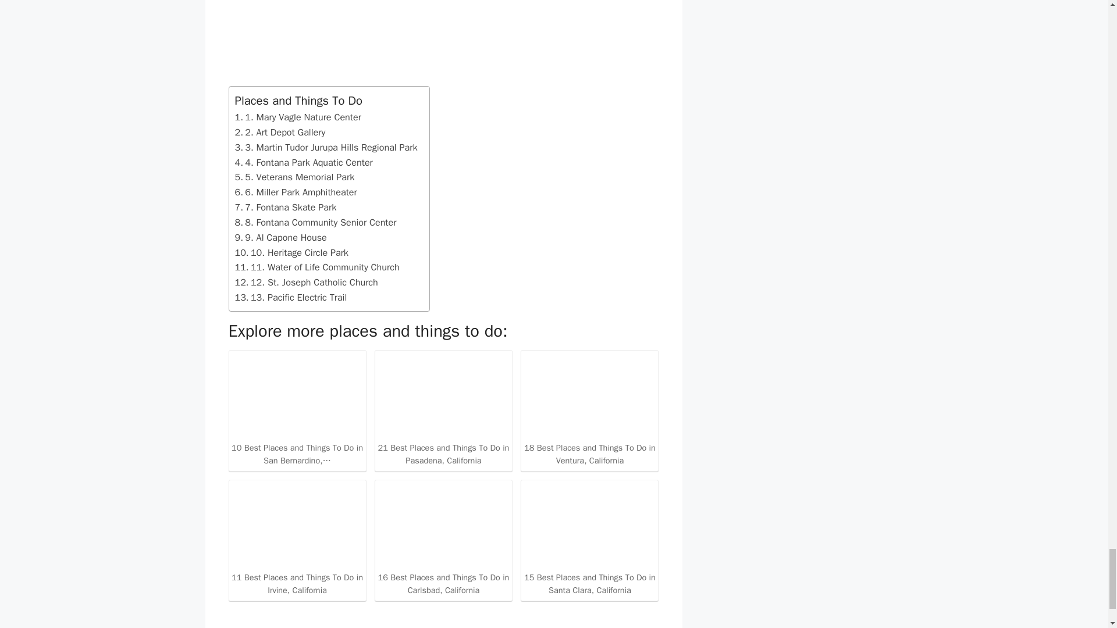 This screenshot has height=628, width=1117. What do you see at coordinates (443, 540) in the screenshot?
I see `16 Best Places and Things To Do in Carlsbad, California` at bounding box center [443, 540].